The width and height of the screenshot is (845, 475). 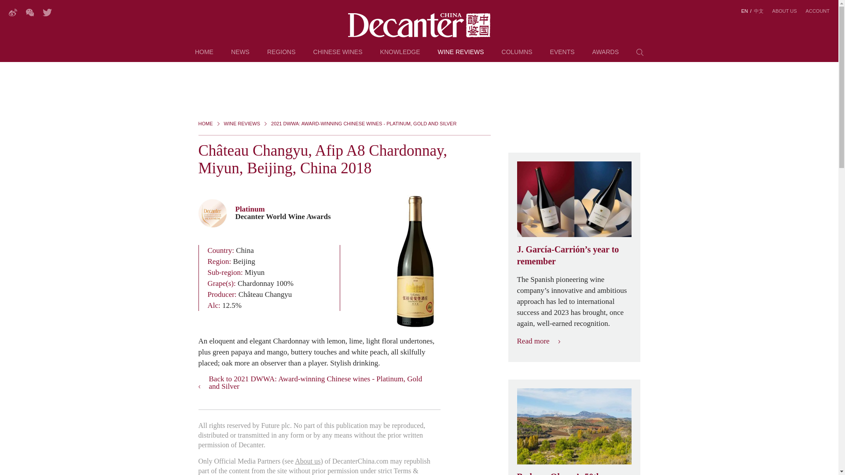 I want to click on WINE REVIEWS, so click(x=461, y=55).